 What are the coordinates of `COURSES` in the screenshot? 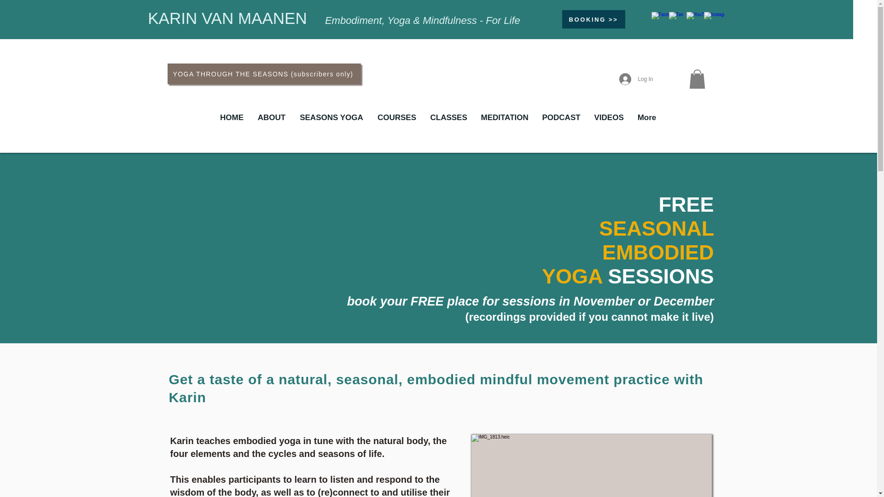 It's located at (397, 118).